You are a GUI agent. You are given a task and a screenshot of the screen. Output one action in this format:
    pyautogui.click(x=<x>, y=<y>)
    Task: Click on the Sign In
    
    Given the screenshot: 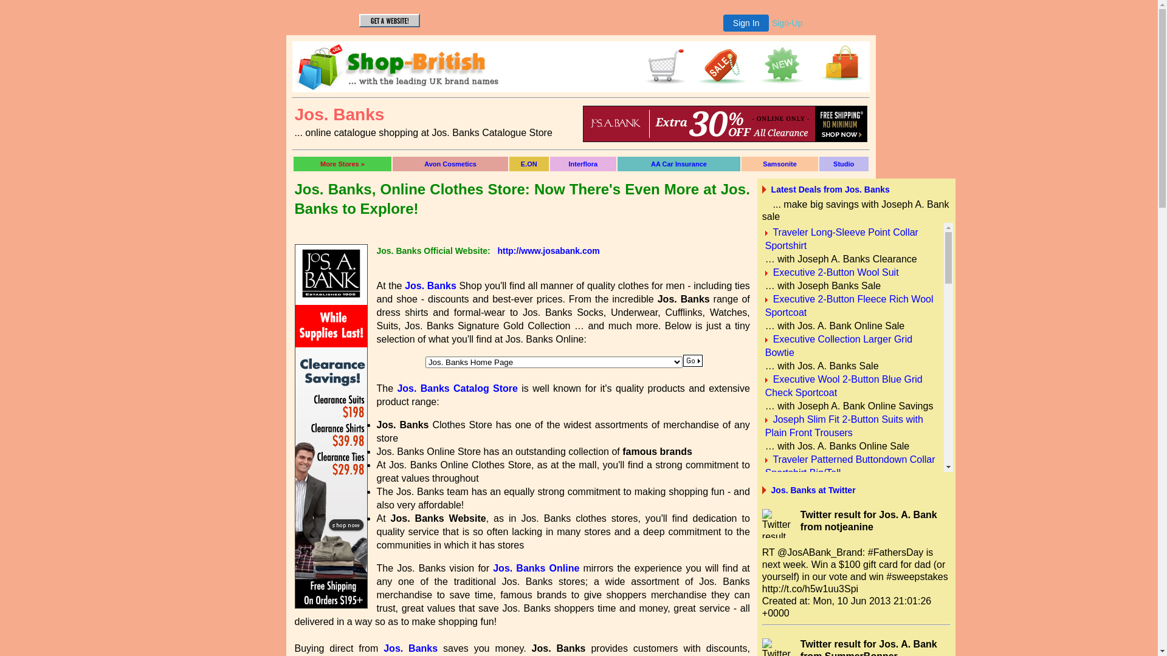 What is the action you would take?
    pyautogui.click(x=746, y=23)
    